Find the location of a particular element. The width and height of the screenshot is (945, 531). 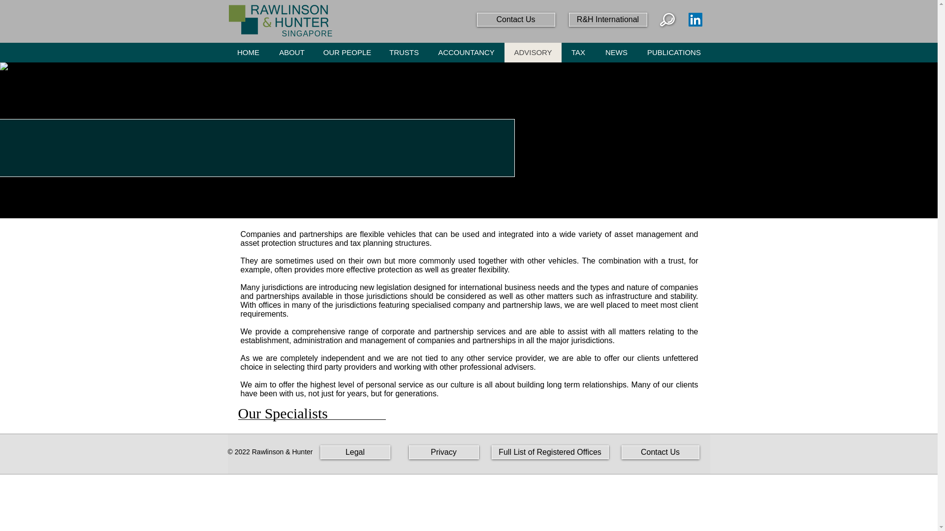

HOME is located at coordinates (248, 53).